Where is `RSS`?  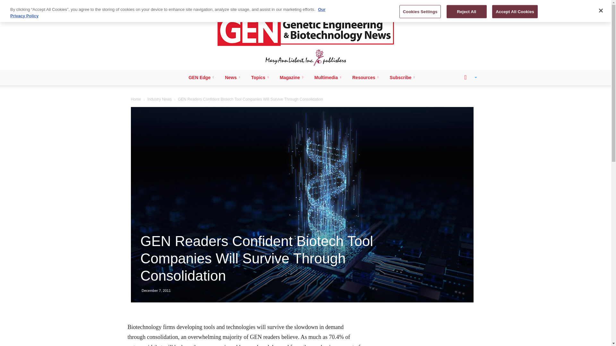
RSS is located at coordinates (160, 4).